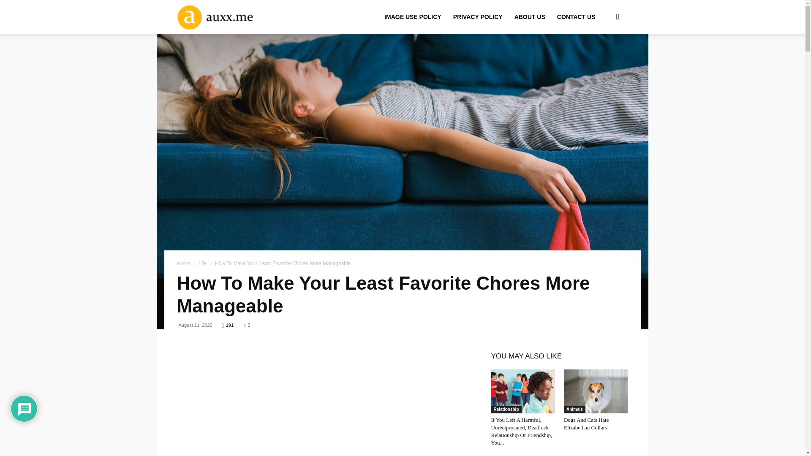 This screenshot has width=811, height=456. What do you see at coordinates (183, 263) in the screenshot?
I see `Home` at bounding box center [183, 263].